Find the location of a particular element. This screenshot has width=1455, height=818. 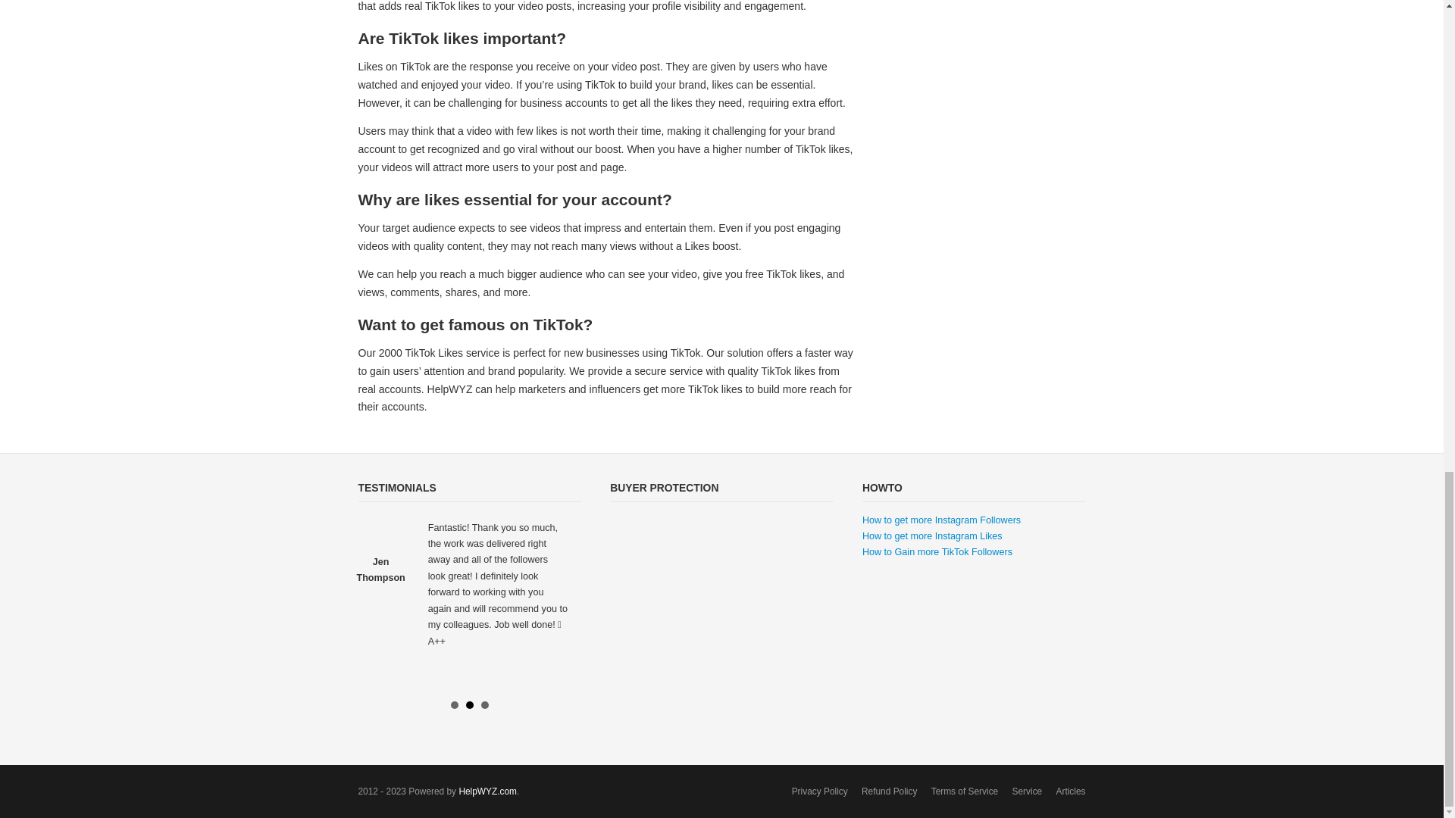

HelpWYZ.com is located at coordinates (487, 791).